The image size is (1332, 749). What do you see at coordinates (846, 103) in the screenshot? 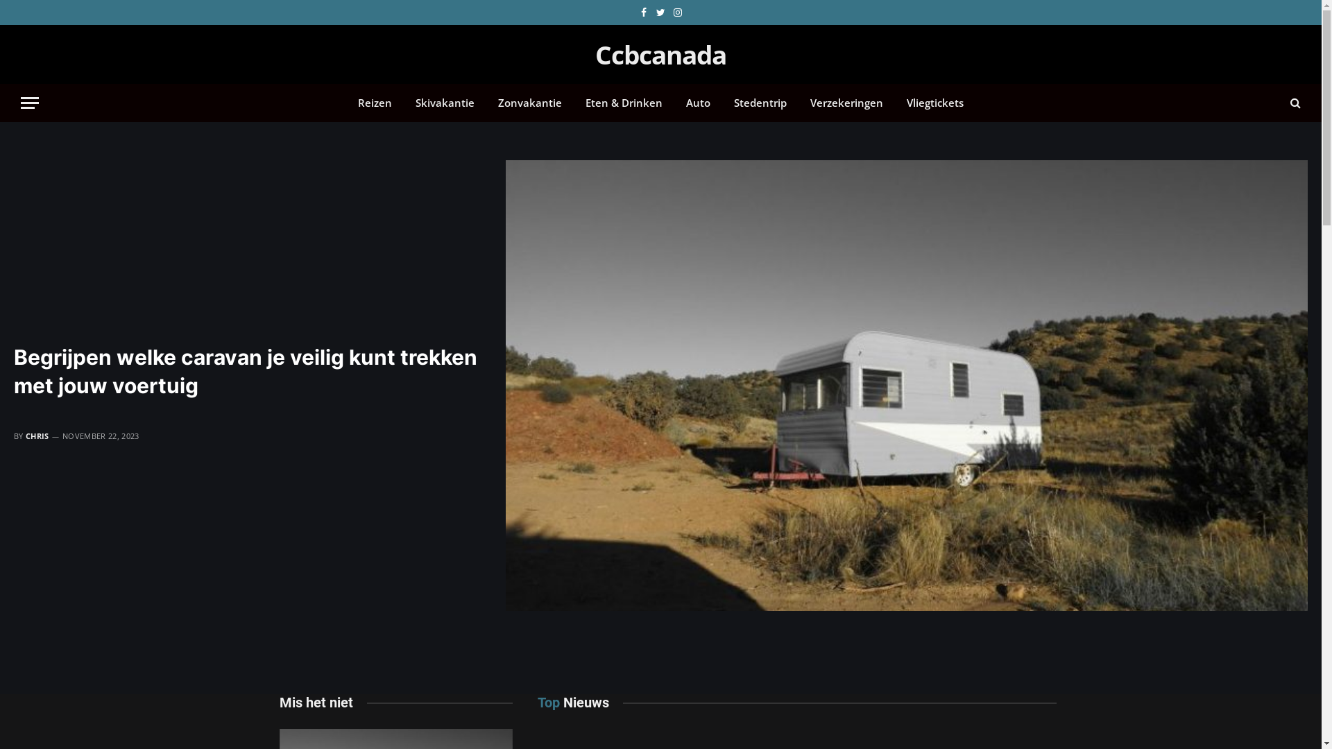
I see `Verzekeringen` at bounding box center [846, 103].